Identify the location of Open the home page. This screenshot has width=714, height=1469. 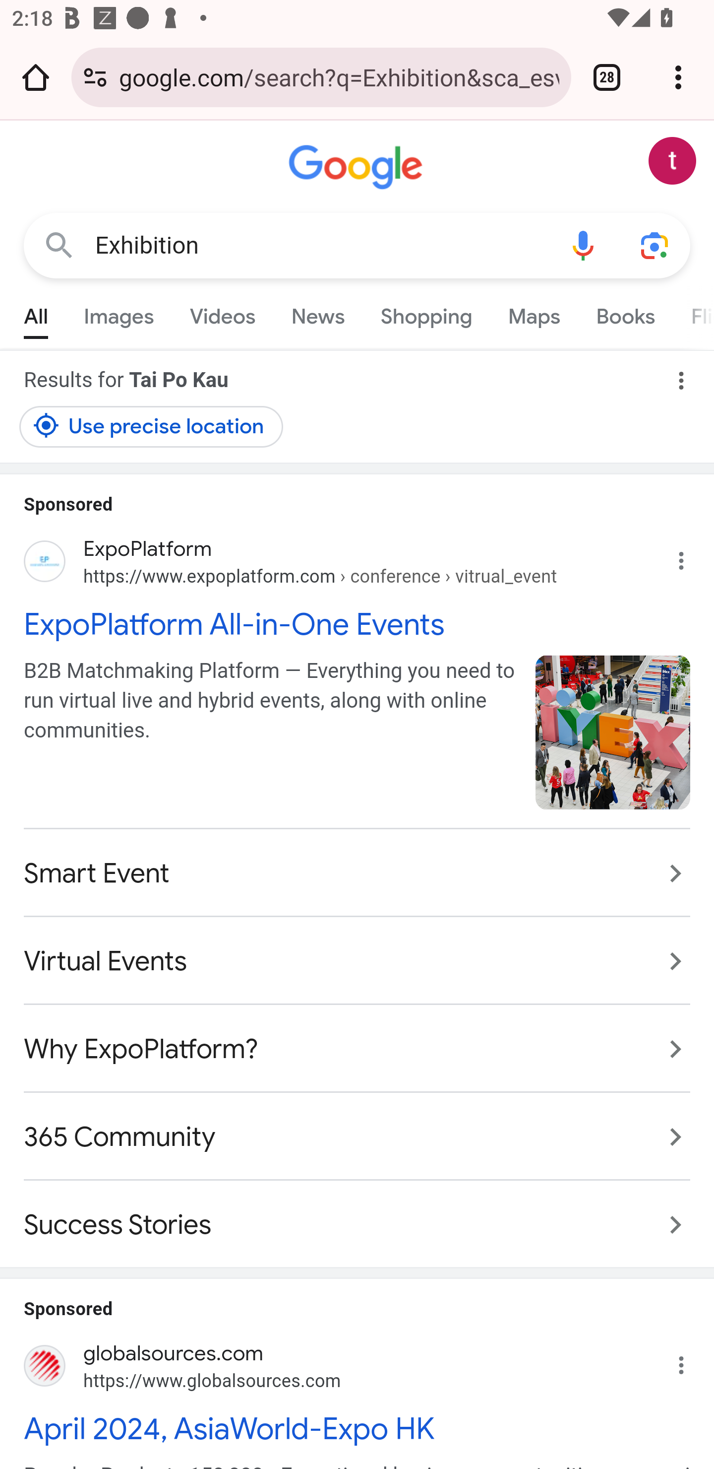
(36, 77).